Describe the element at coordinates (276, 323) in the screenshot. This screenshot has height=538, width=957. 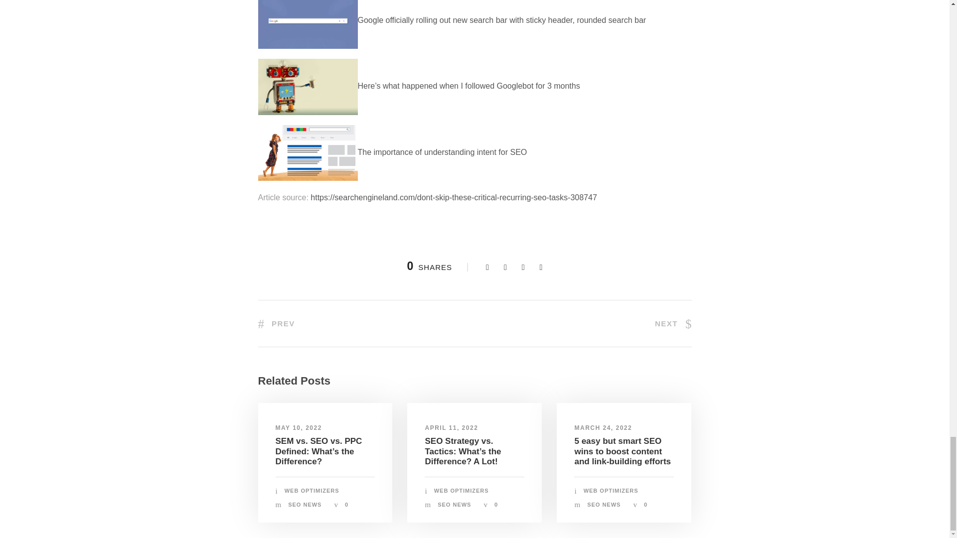
I see `PREV` at that location.